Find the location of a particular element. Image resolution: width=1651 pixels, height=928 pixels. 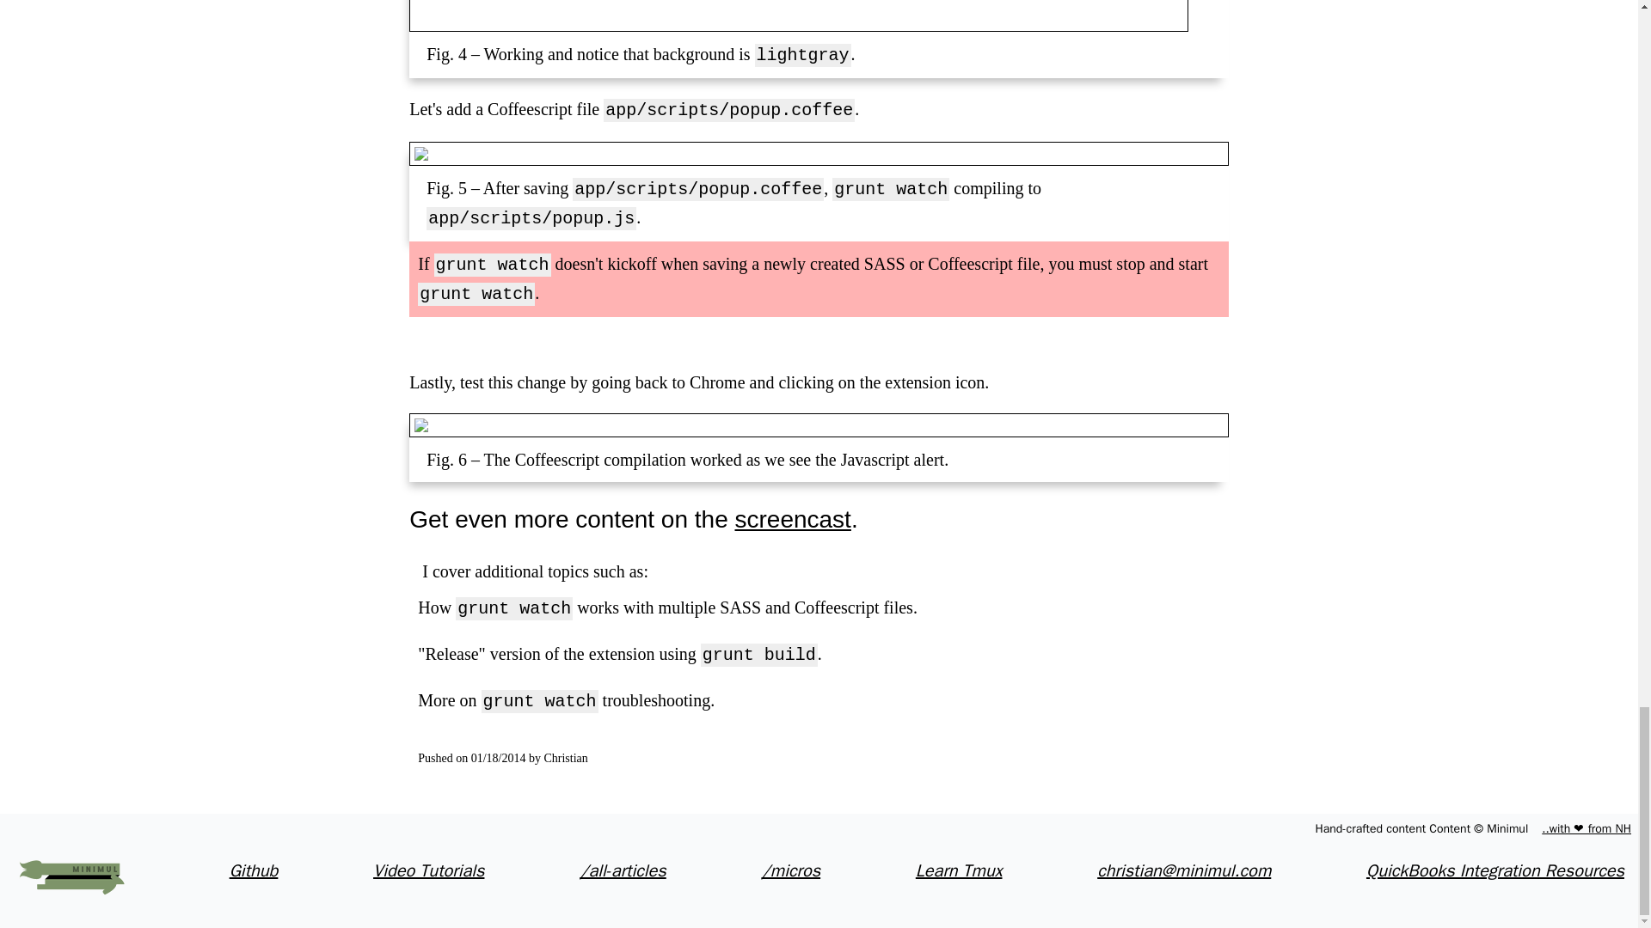

All articles is located at coordinates (623, 871).